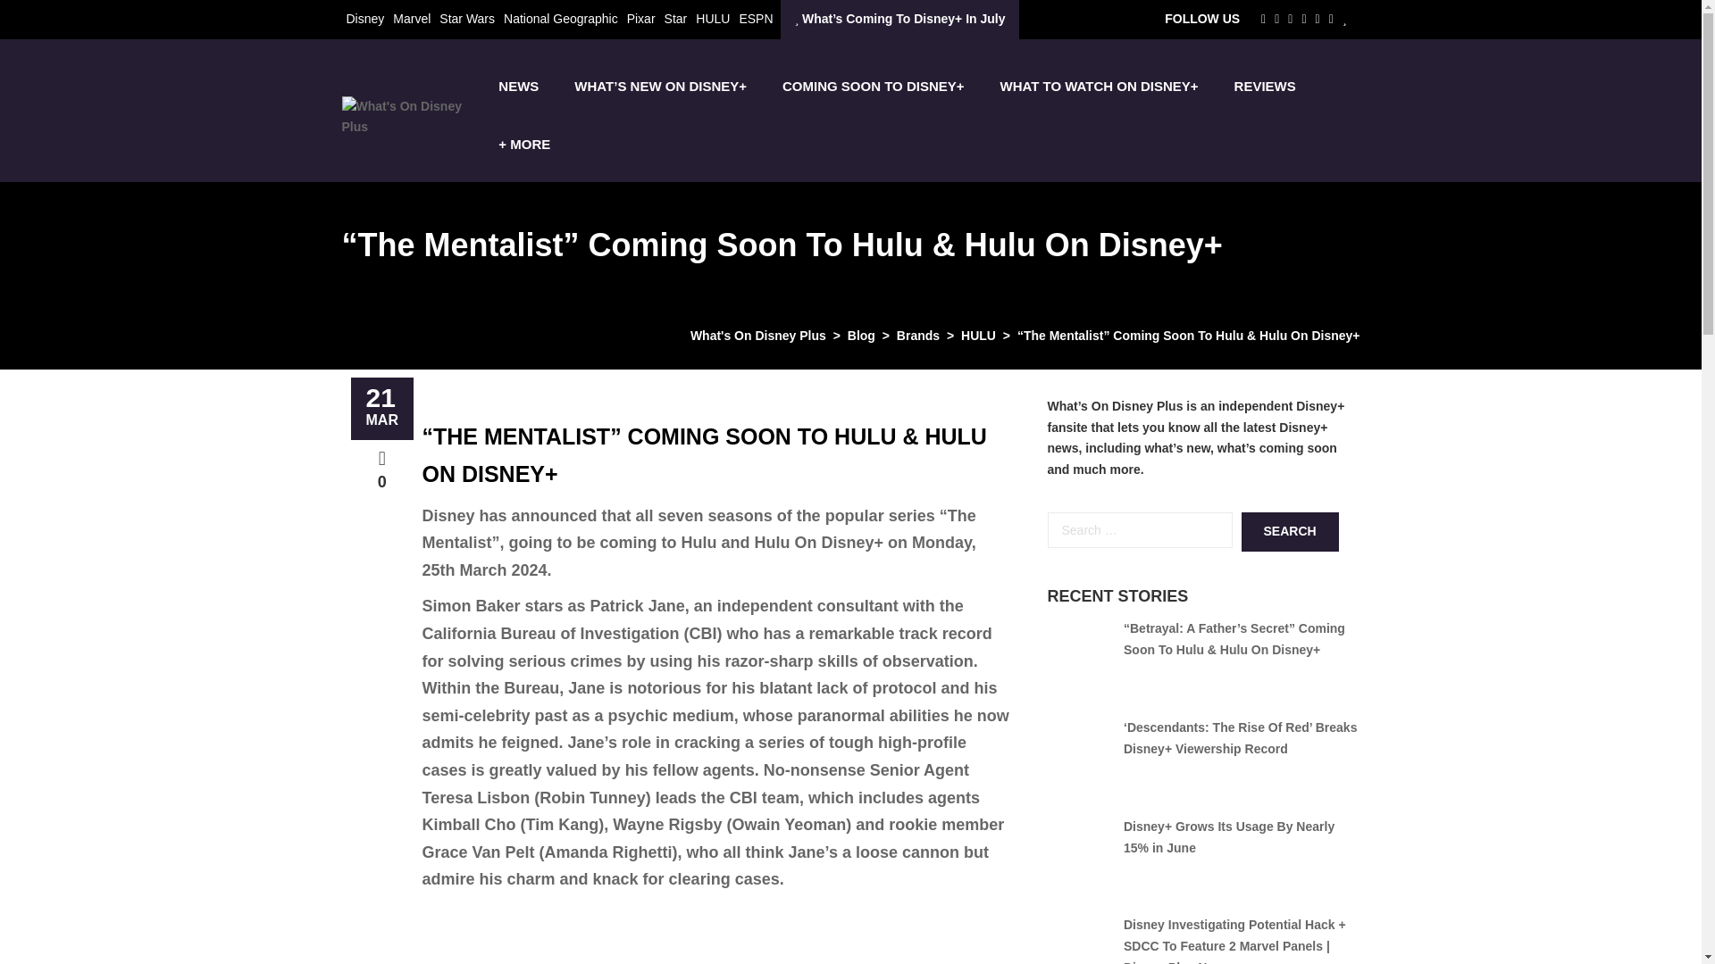 The image size is (1715, 964). I want to click on Go to Blog., so click(861, 336).